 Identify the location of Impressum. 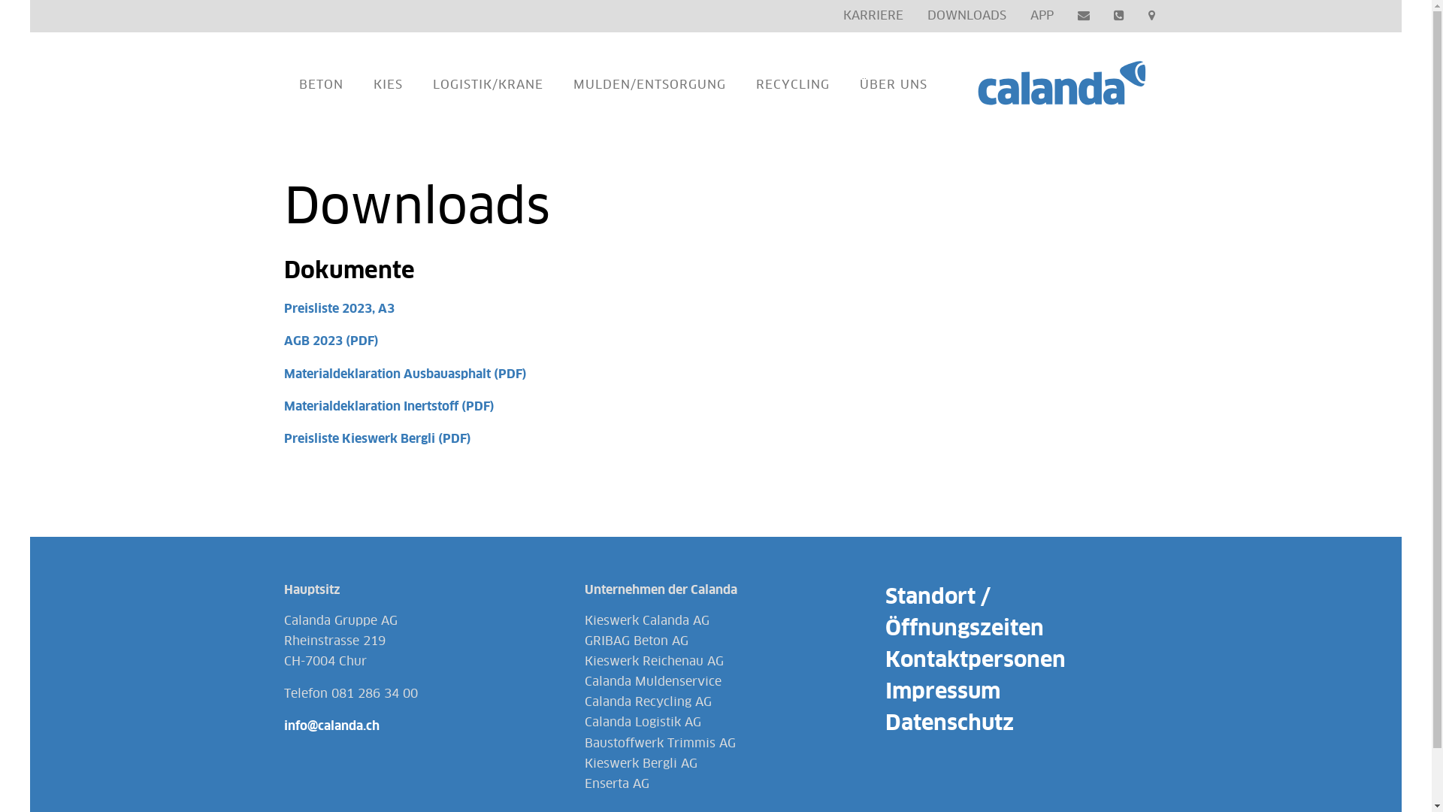
(942, 692).